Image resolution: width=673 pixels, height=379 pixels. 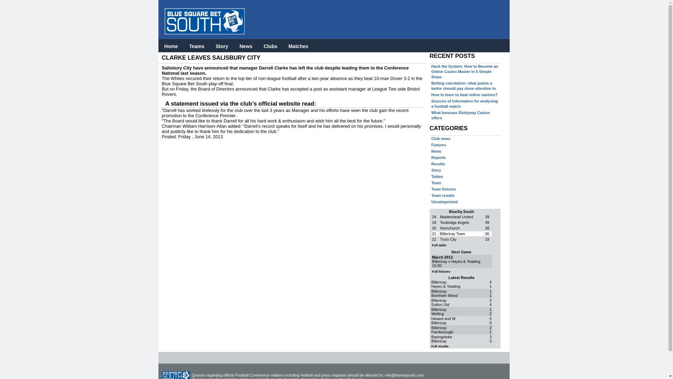 I want to click on Tables, so click(x=437, y=176).